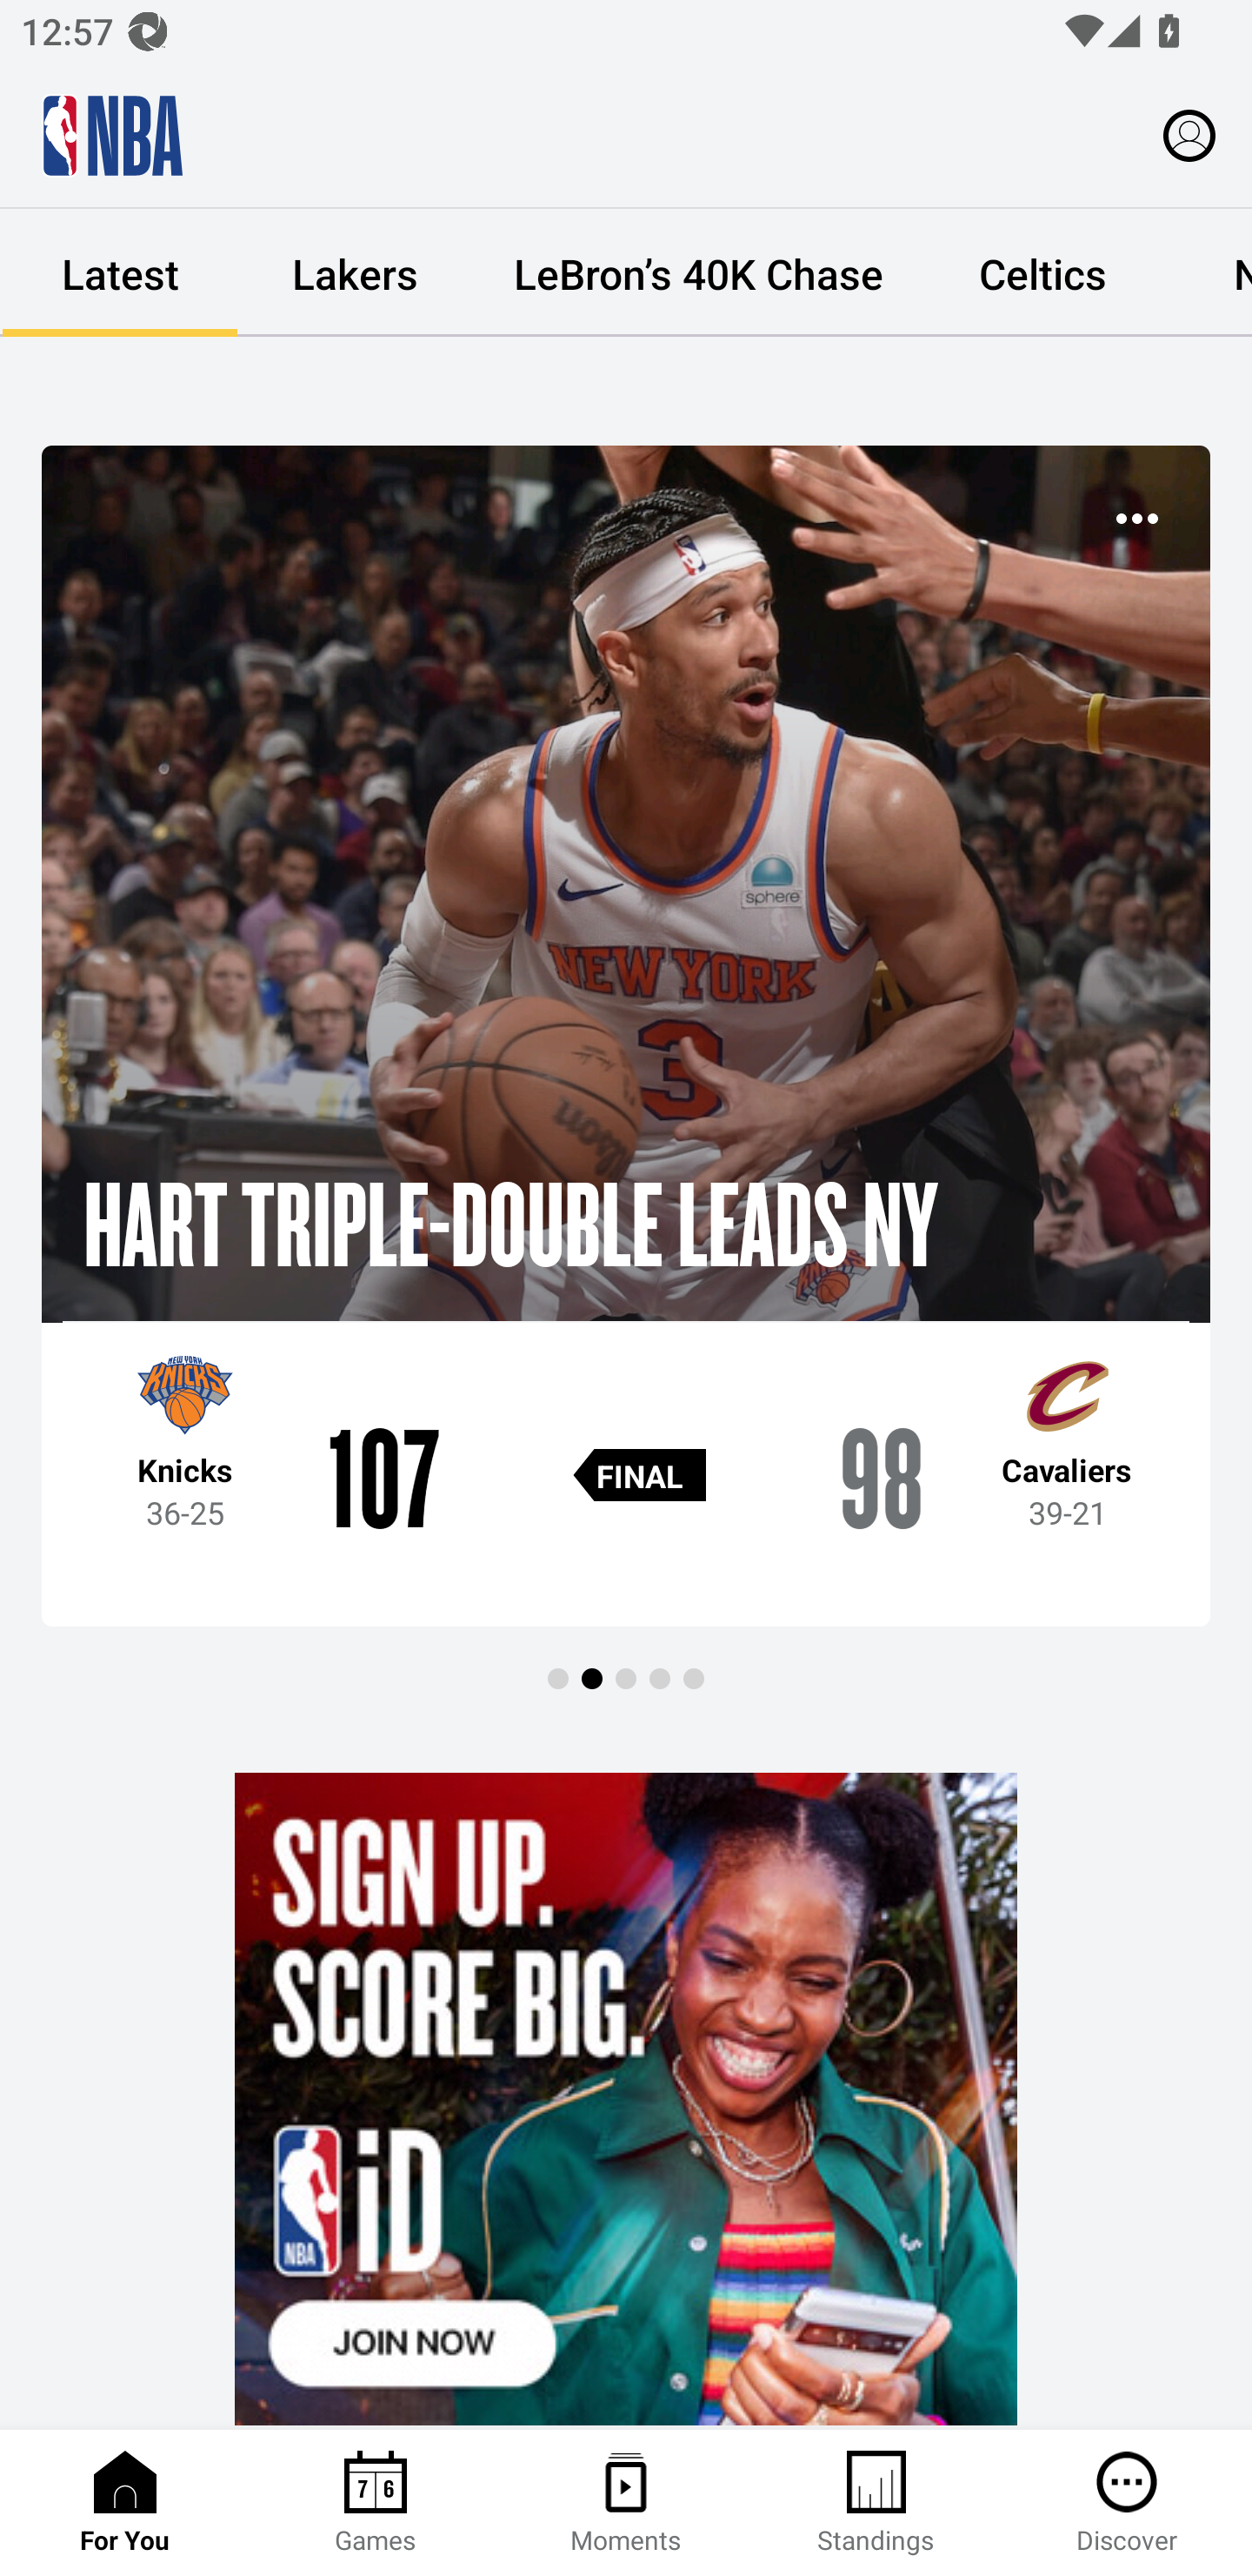  Describe the element at coordinates (355, 273) in the screenshot. I see `Lakers` at that location.